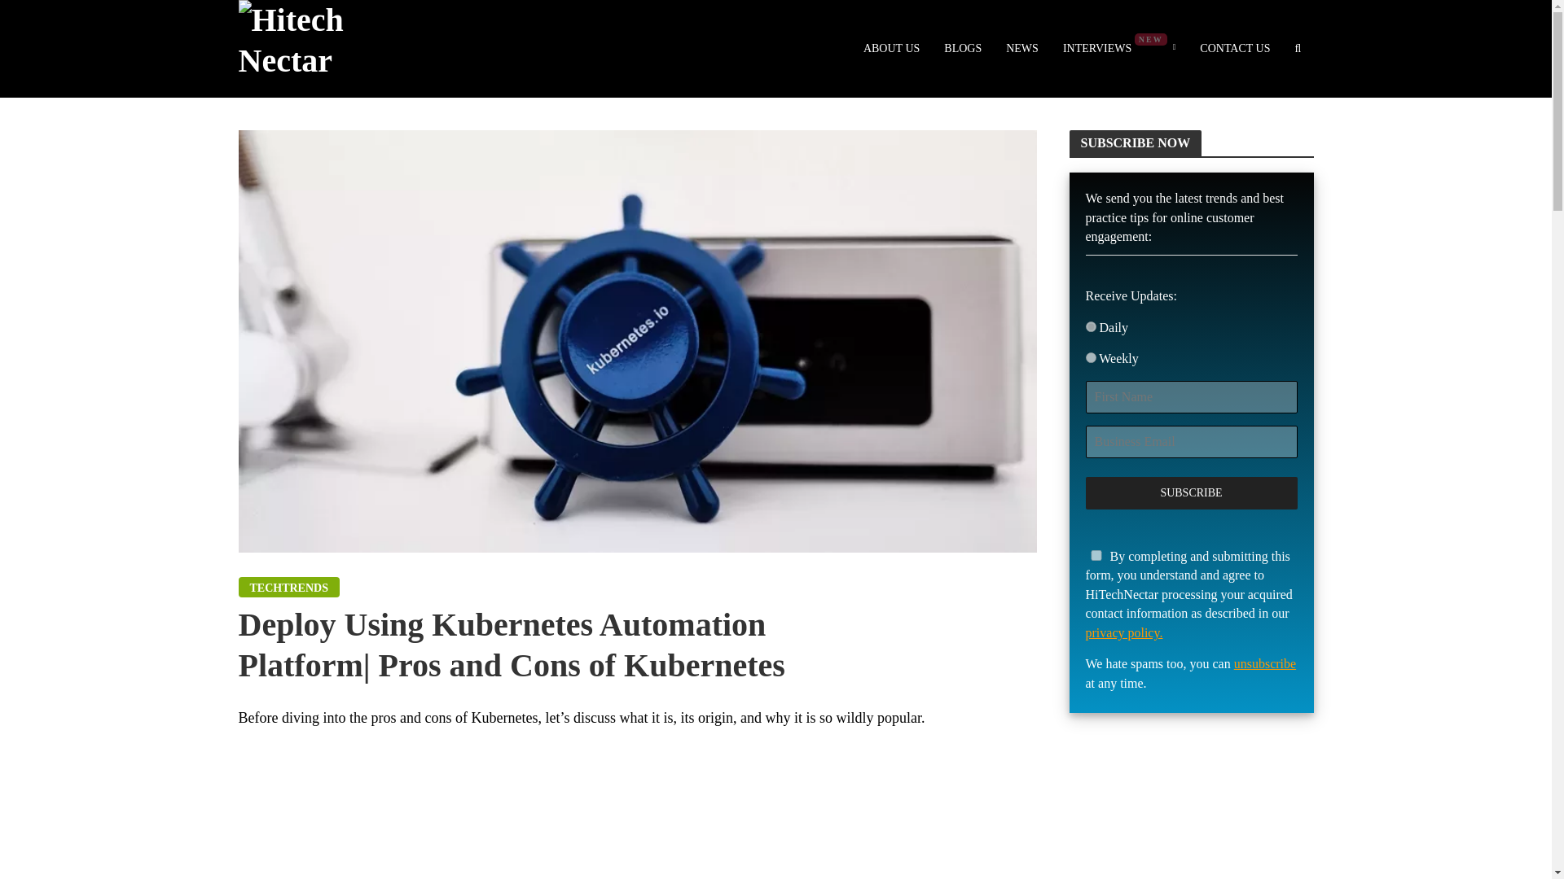 The height and width of the screenshot is (879, 1564). I want to click on BLOGS, so click(963, 49).